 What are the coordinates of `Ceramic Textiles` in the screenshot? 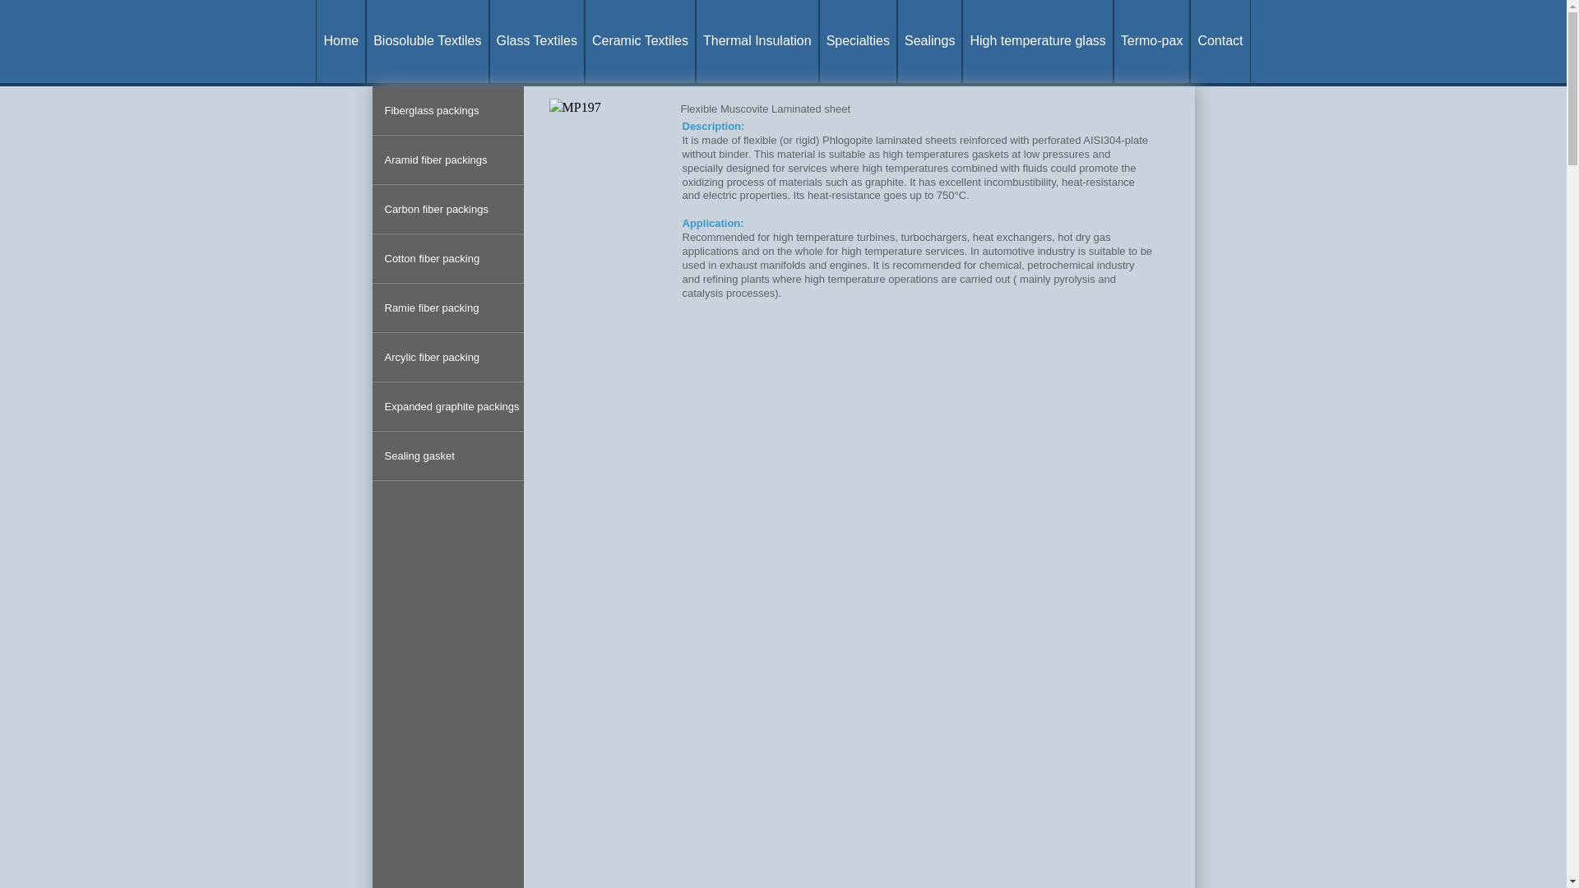 It's located at (640, 41).